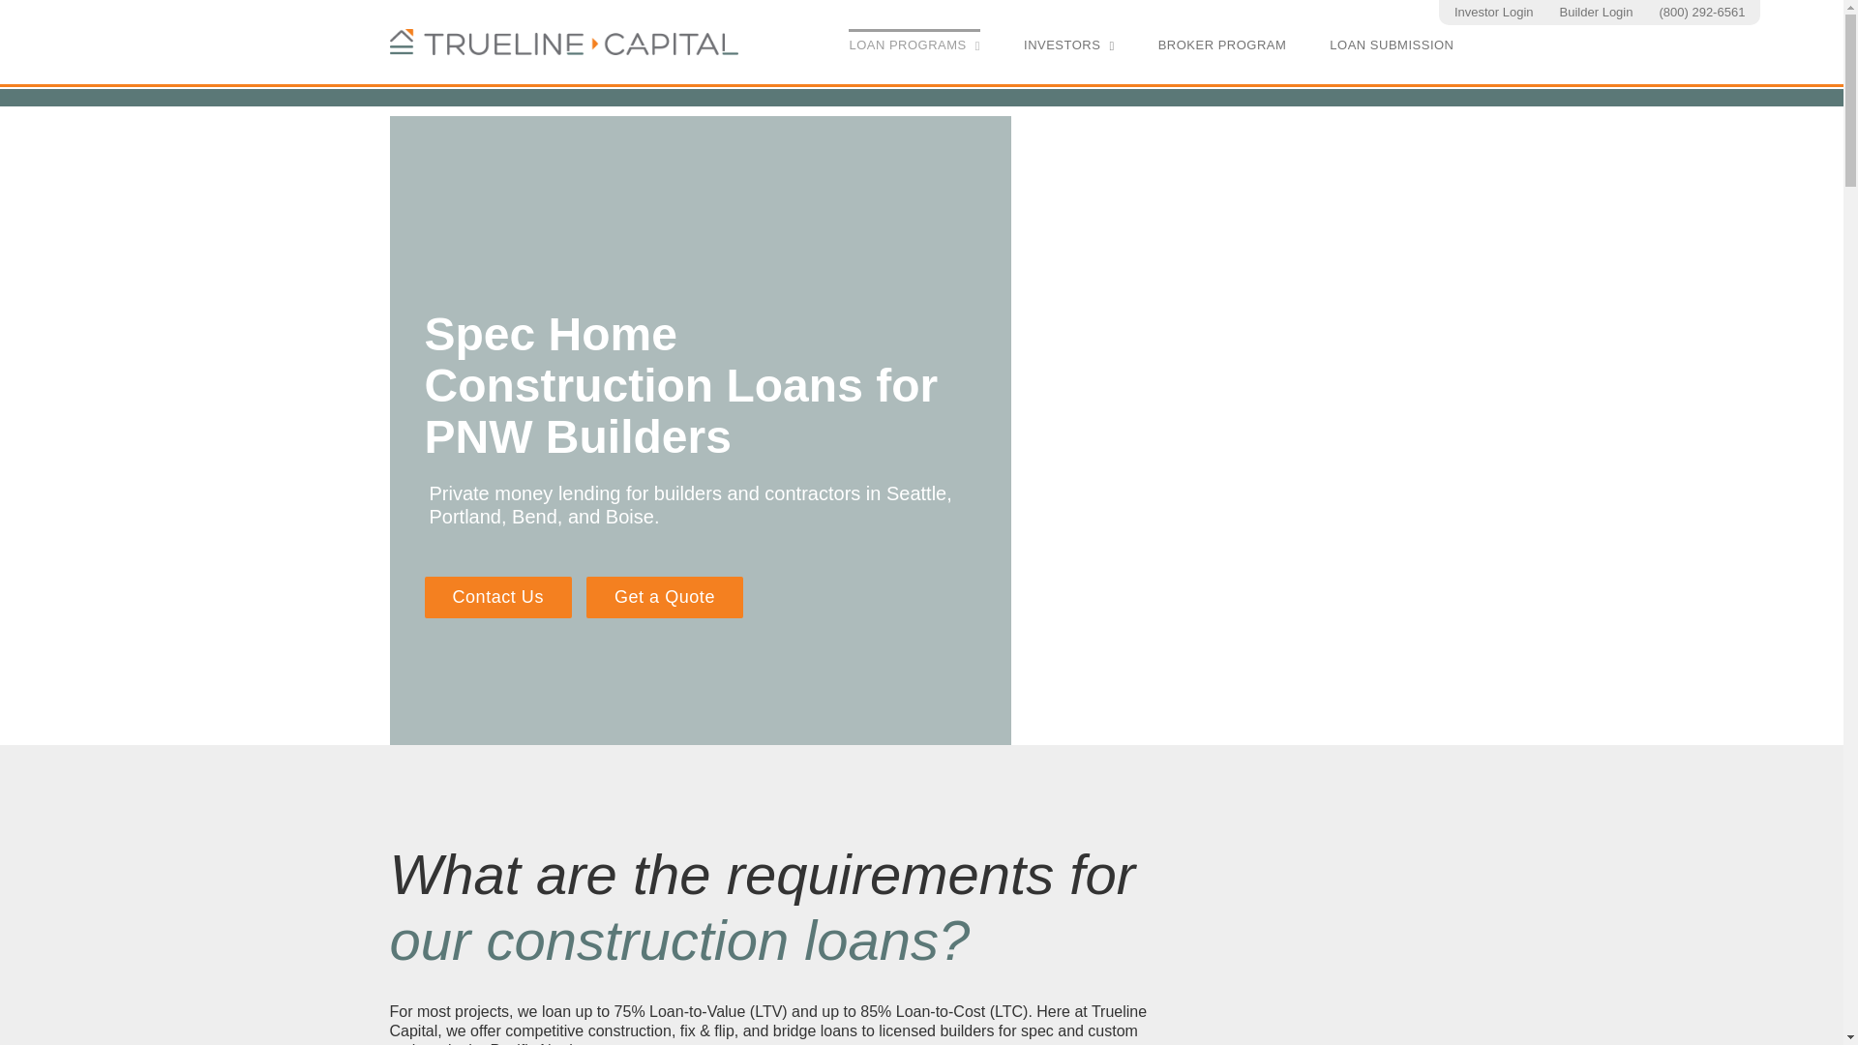 This screenshot has width=1858, height=1045. Describe the element at coordinates (914, 44) in the screenshot. I see `LOAN PROGRAMS` at that location.